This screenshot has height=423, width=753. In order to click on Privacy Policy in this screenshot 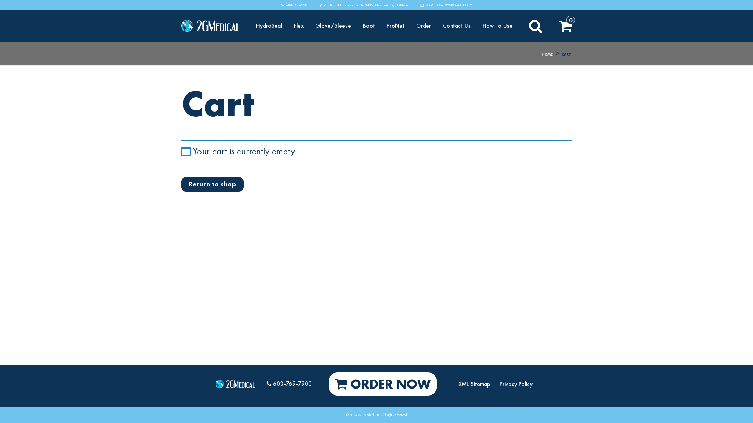, I will do `click(516, 384)`.